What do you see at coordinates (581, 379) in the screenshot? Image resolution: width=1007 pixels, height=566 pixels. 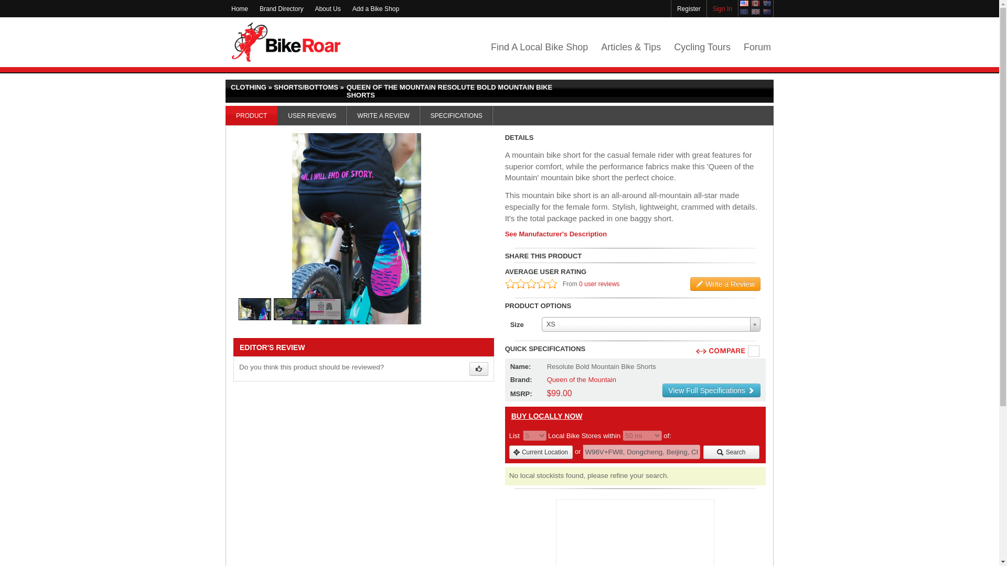 I see `Queen of the Mountain` at bounding box center [581, 379].